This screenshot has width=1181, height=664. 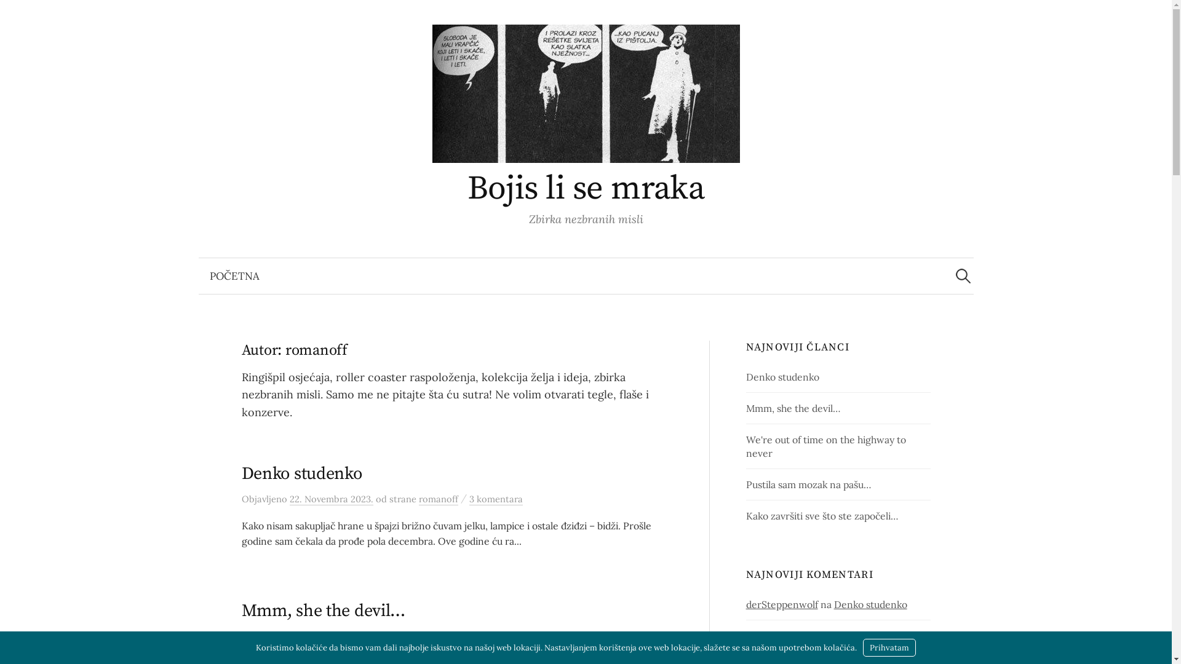 What do you see at coordinates (782, 377) in the screenshot?
I see `Denko studenko` at bounding box center [782, 377].